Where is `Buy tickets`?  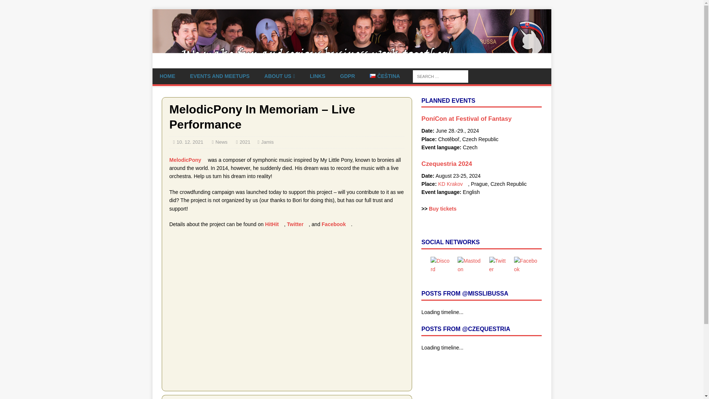
Buy tickets is located at coordinates (445, 209).